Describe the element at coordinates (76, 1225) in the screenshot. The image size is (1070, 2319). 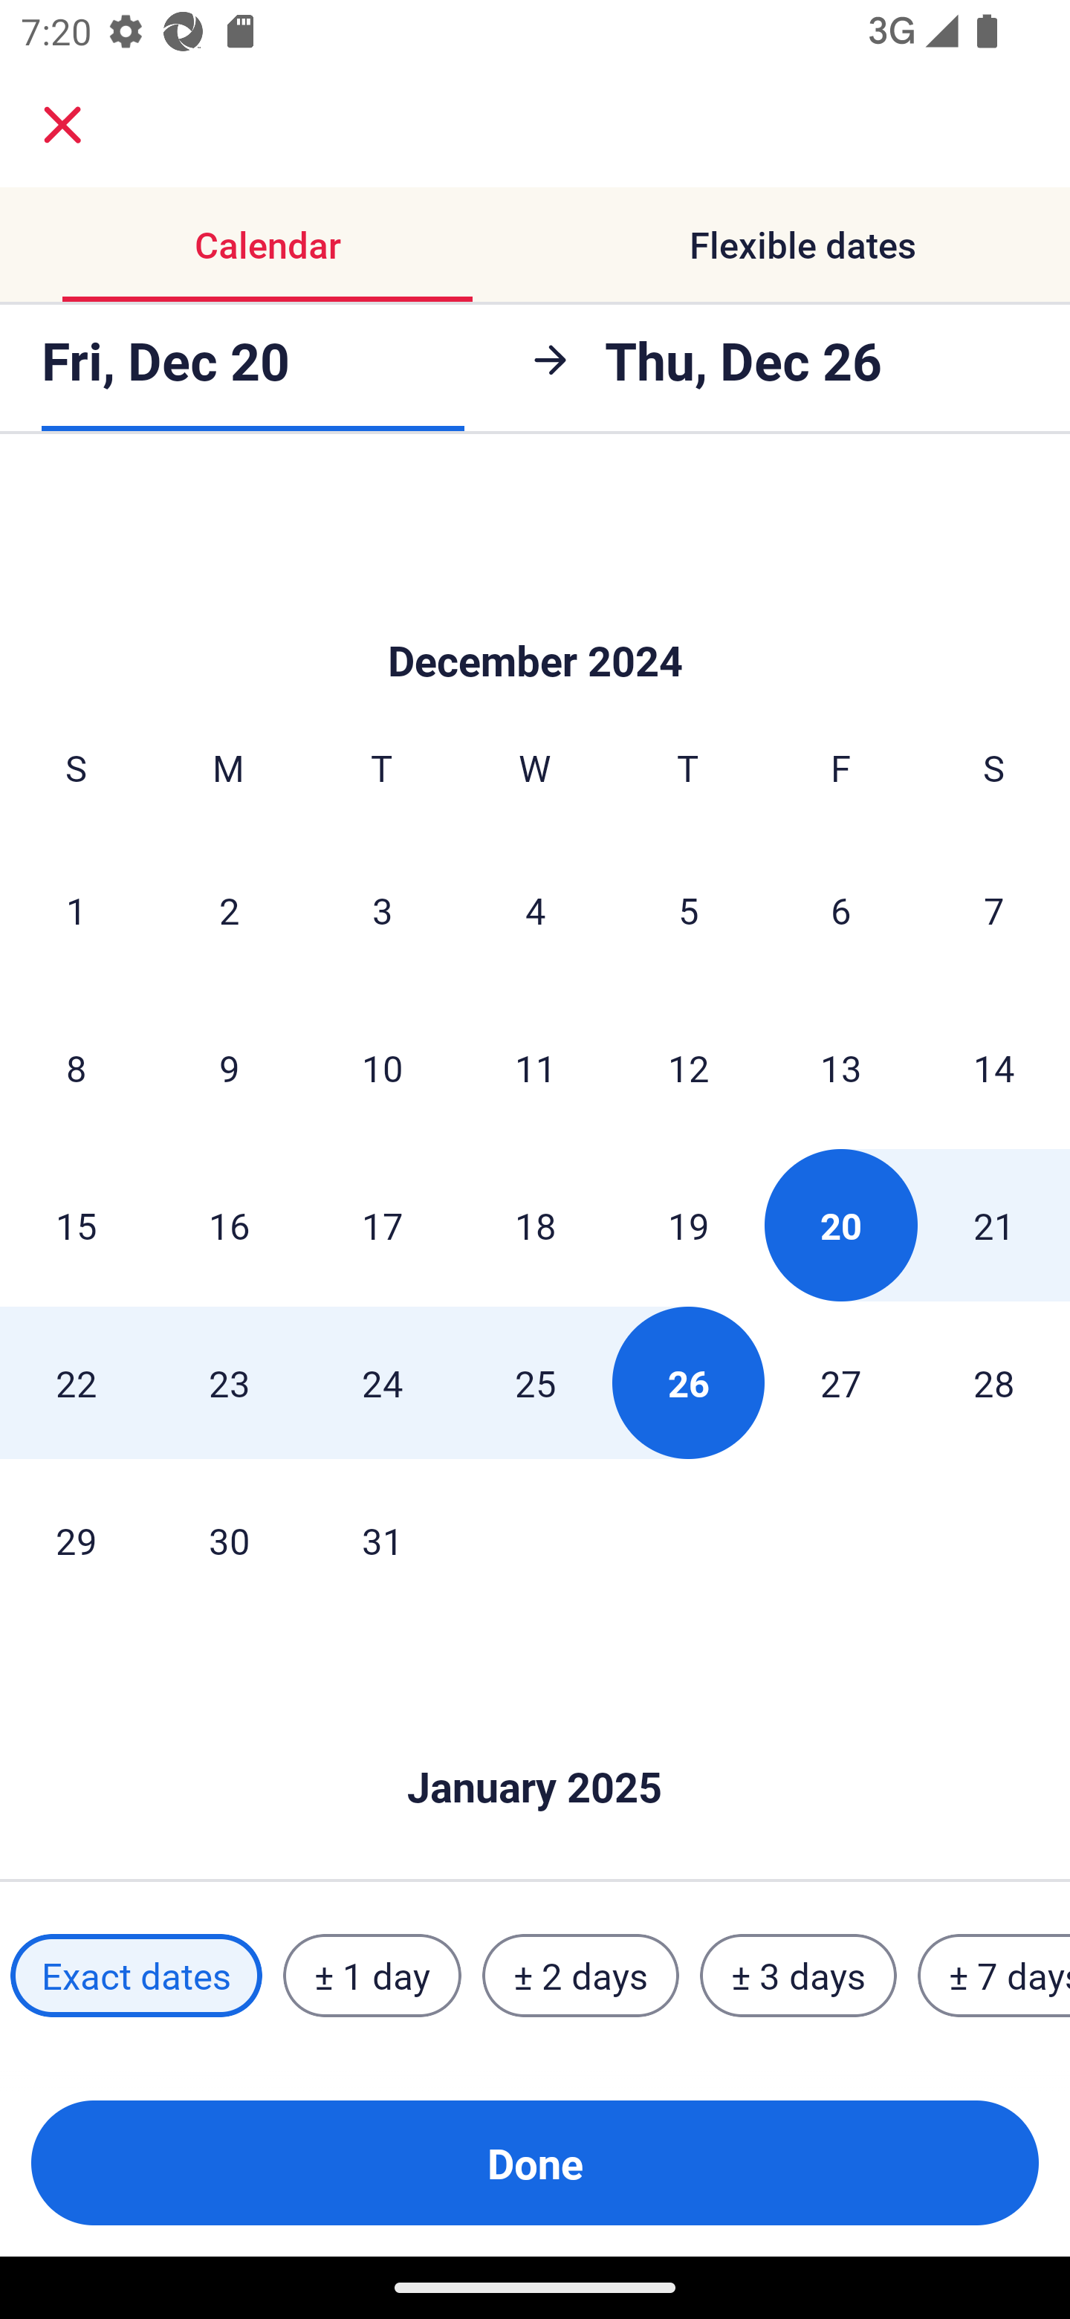
I see `15 Sunday, December 15, 2024` at that location.